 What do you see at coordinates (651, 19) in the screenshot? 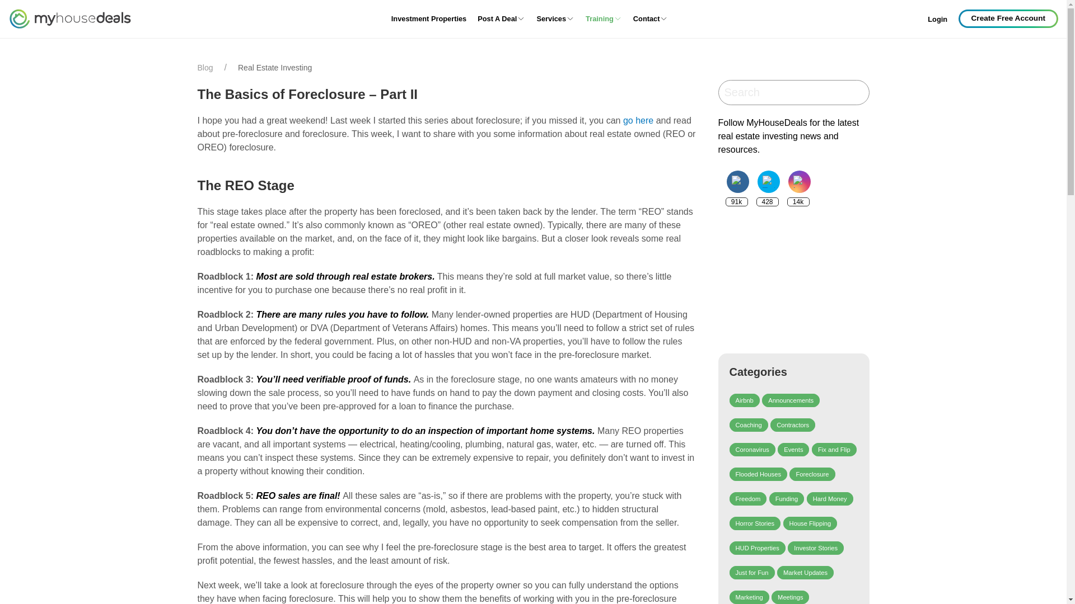
I see `Contact` at bounding box center [651, 19].